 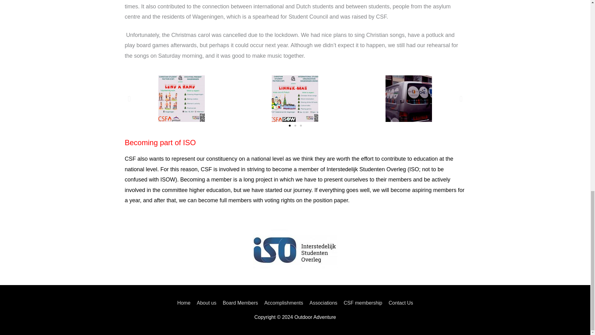 I want to click on Accomplishments, so click(x=284, y=303).